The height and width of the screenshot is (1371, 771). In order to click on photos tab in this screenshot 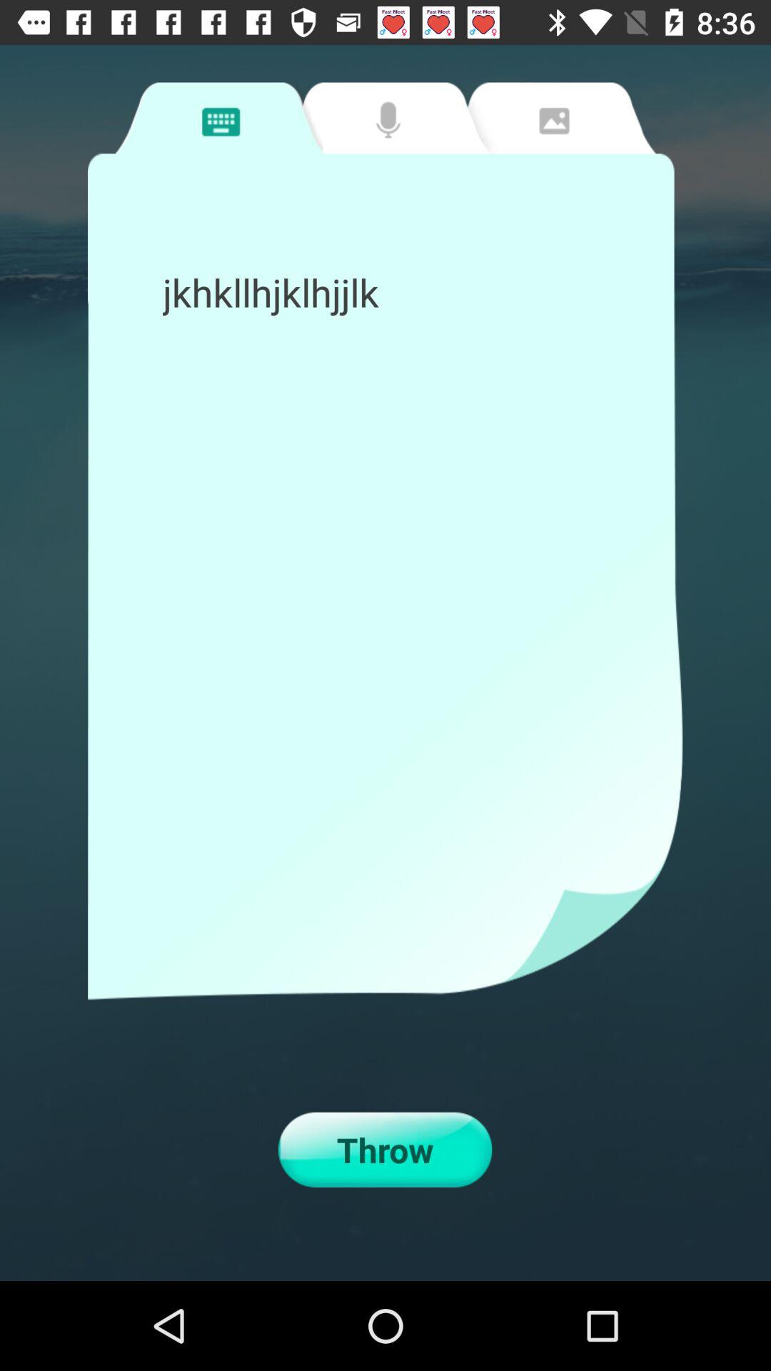, I will do `click(552, 118)`.